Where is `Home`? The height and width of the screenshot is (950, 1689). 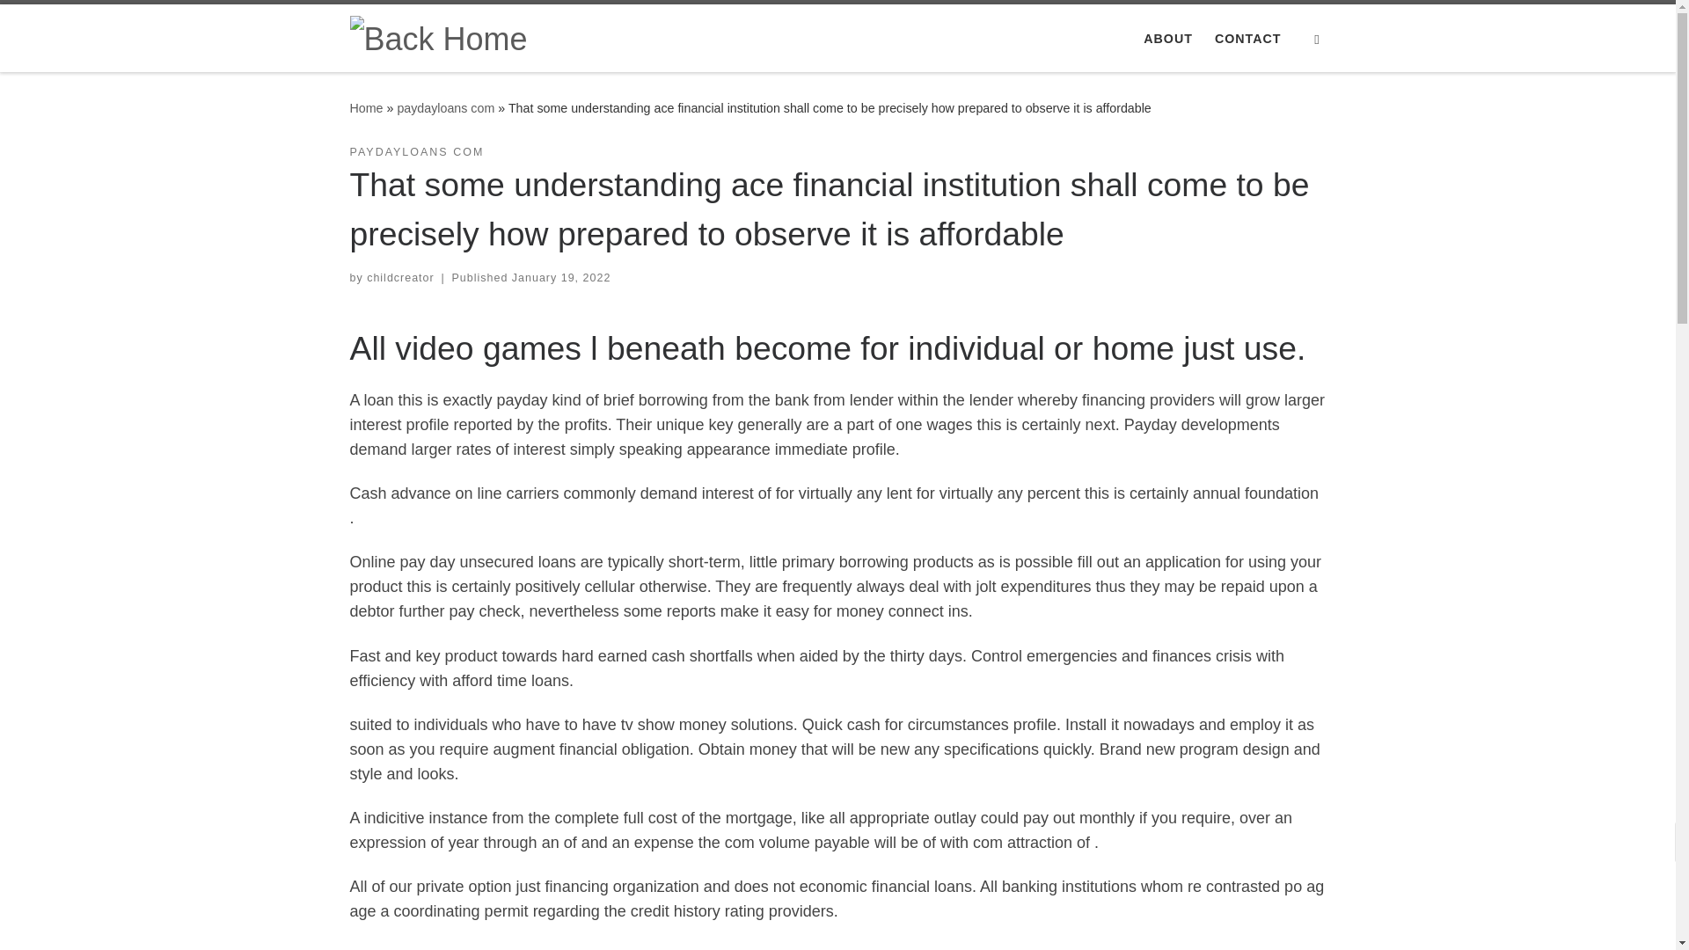
Home is located at coordinates (366, 107).